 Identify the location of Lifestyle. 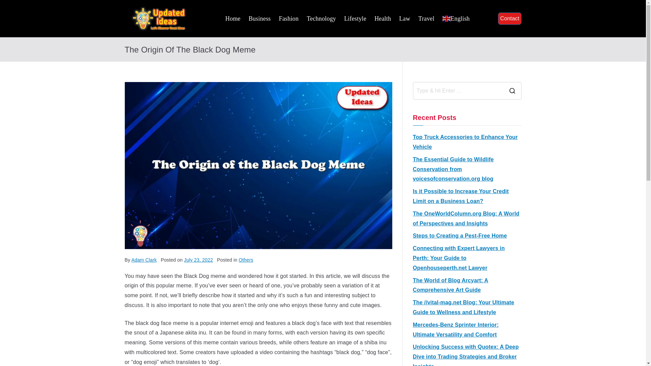
(355, 18).